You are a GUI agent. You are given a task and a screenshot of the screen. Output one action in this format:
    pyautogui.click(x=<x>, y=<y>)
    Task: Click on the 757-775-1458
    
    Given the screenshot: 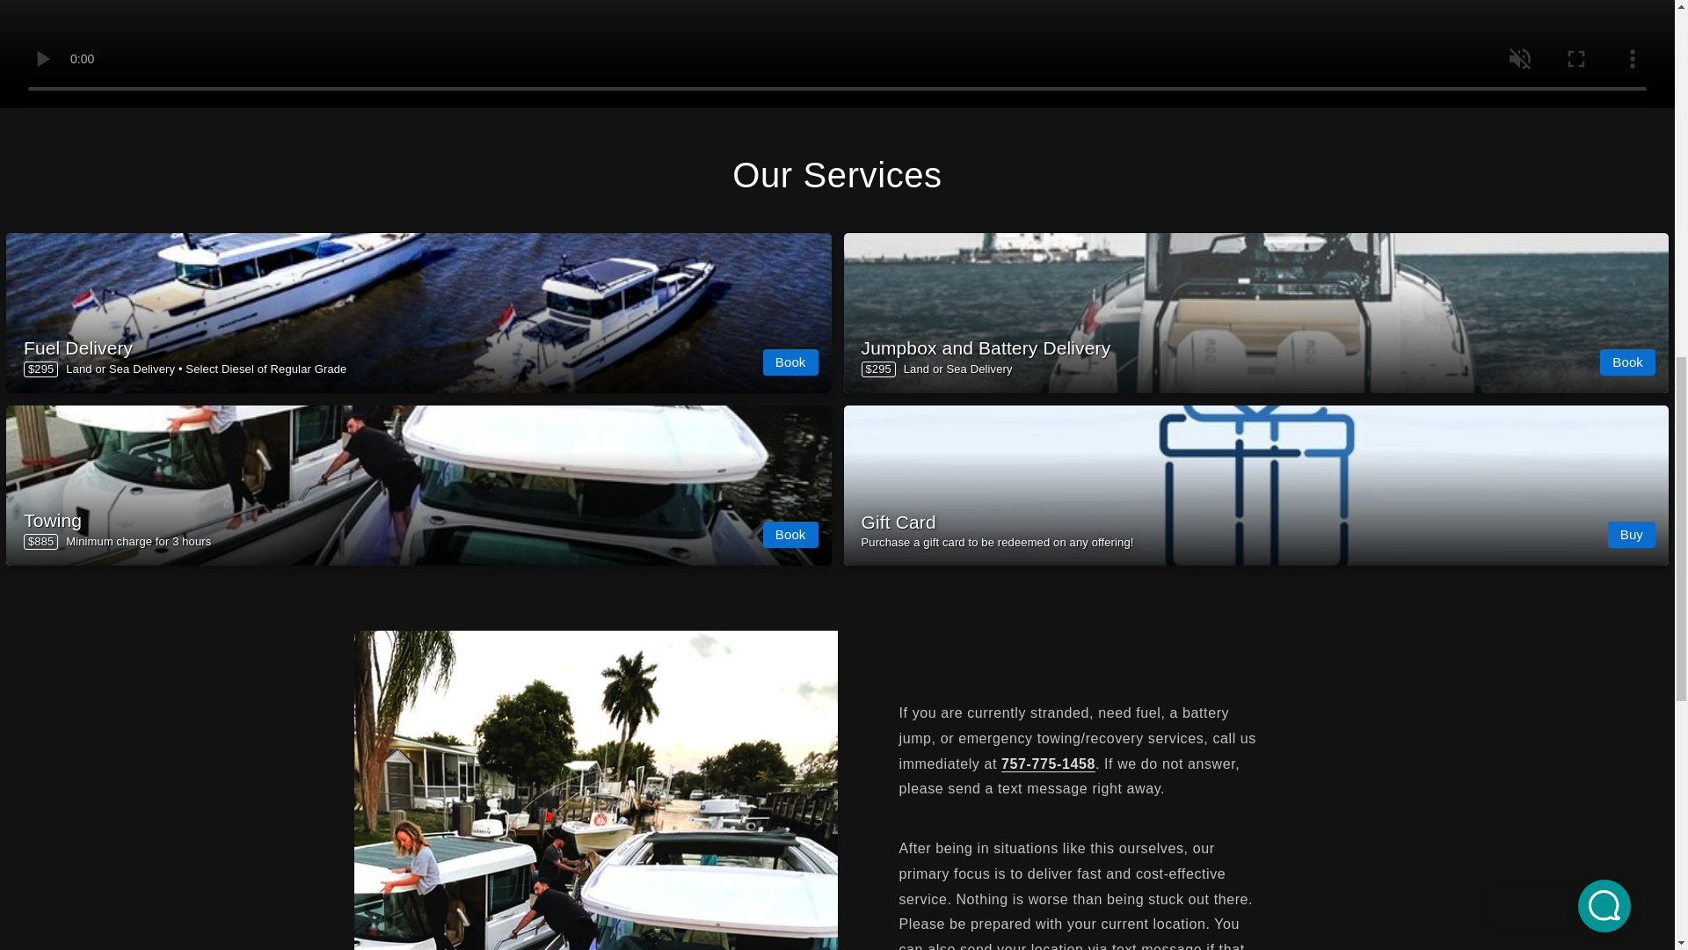 What is the action you would take?
    pyautogui.click(x=1048, y=764)
    